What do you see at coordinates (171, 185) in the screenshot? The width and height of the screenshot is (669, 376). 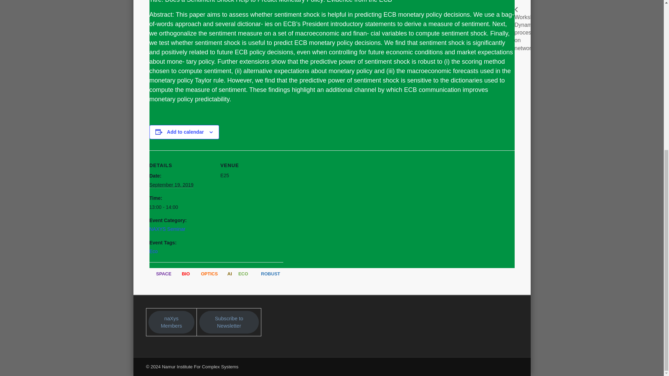 I see `2019-09-19` at bounding box center [171, 185].